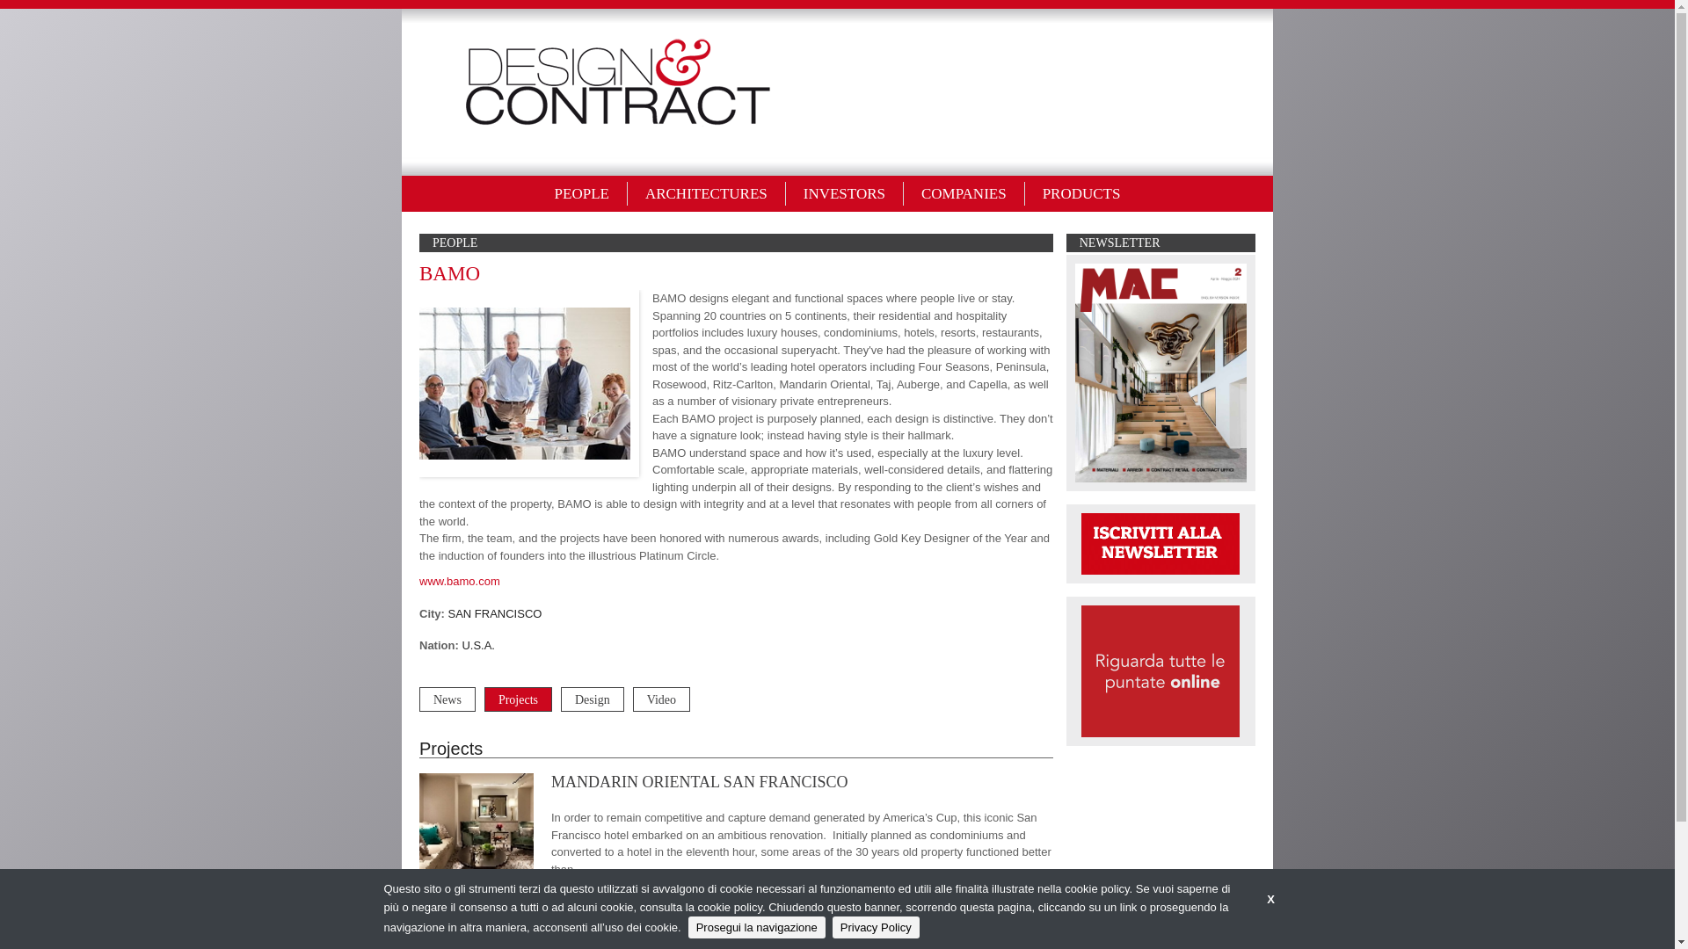  Describe the element at coordinates (1160, 670) in the screenshot. I see `SUITE LIVE TUTTE LE PUNTATE` at that location.